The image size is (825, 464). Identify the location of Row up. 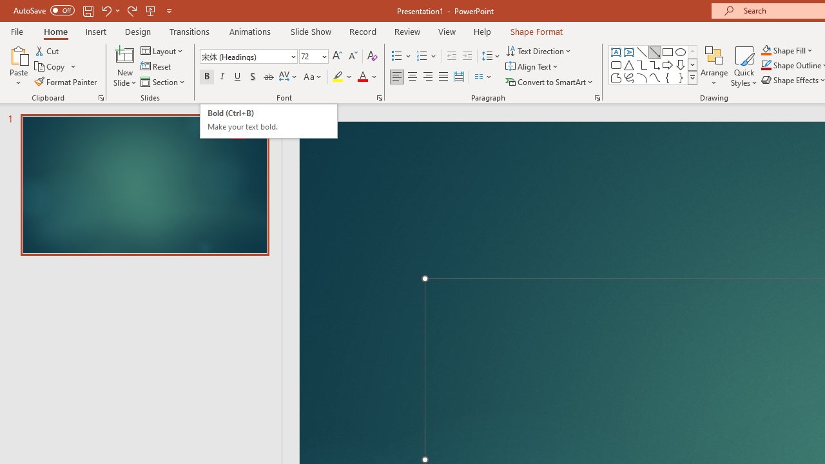
(692, 52).